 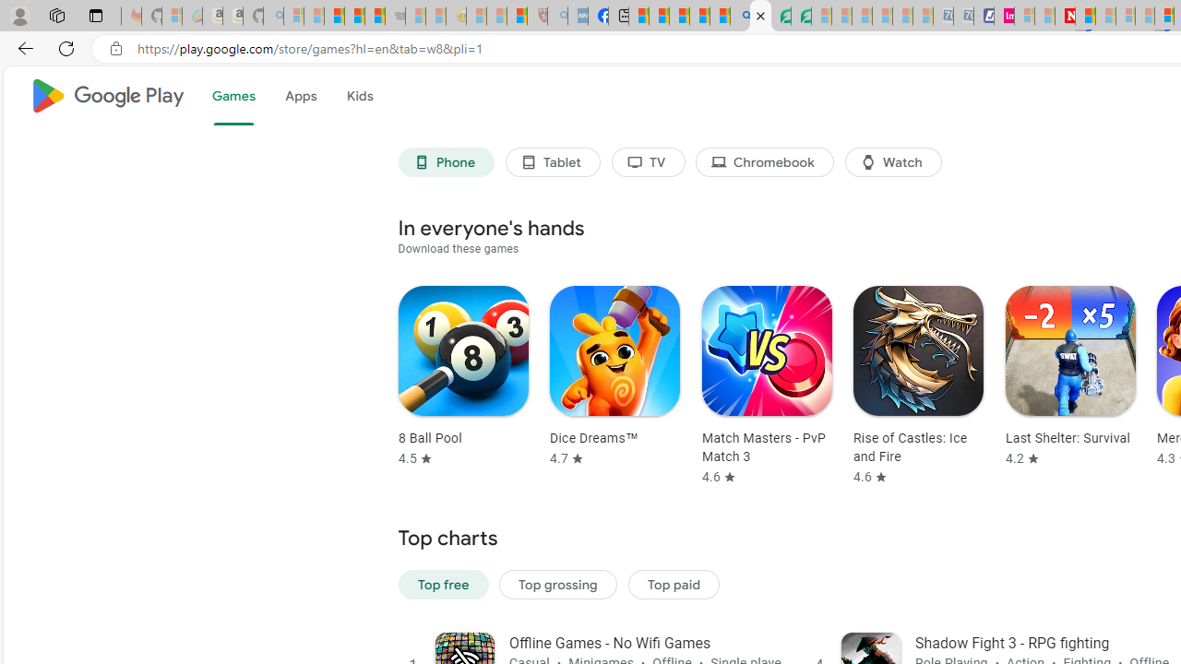 I want to click on 14 Common Myths Debunked By Scientific Facts - Sleeping, so click(x=1105, y=17).